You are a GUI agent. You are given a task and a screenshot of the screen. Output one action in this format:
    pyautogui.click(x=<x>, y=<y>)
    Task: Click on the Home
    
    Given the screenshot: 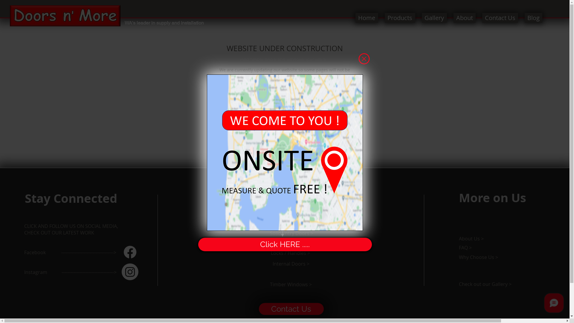 What is the action you would take?
    pyautogui.click(x=367, y=18)
    